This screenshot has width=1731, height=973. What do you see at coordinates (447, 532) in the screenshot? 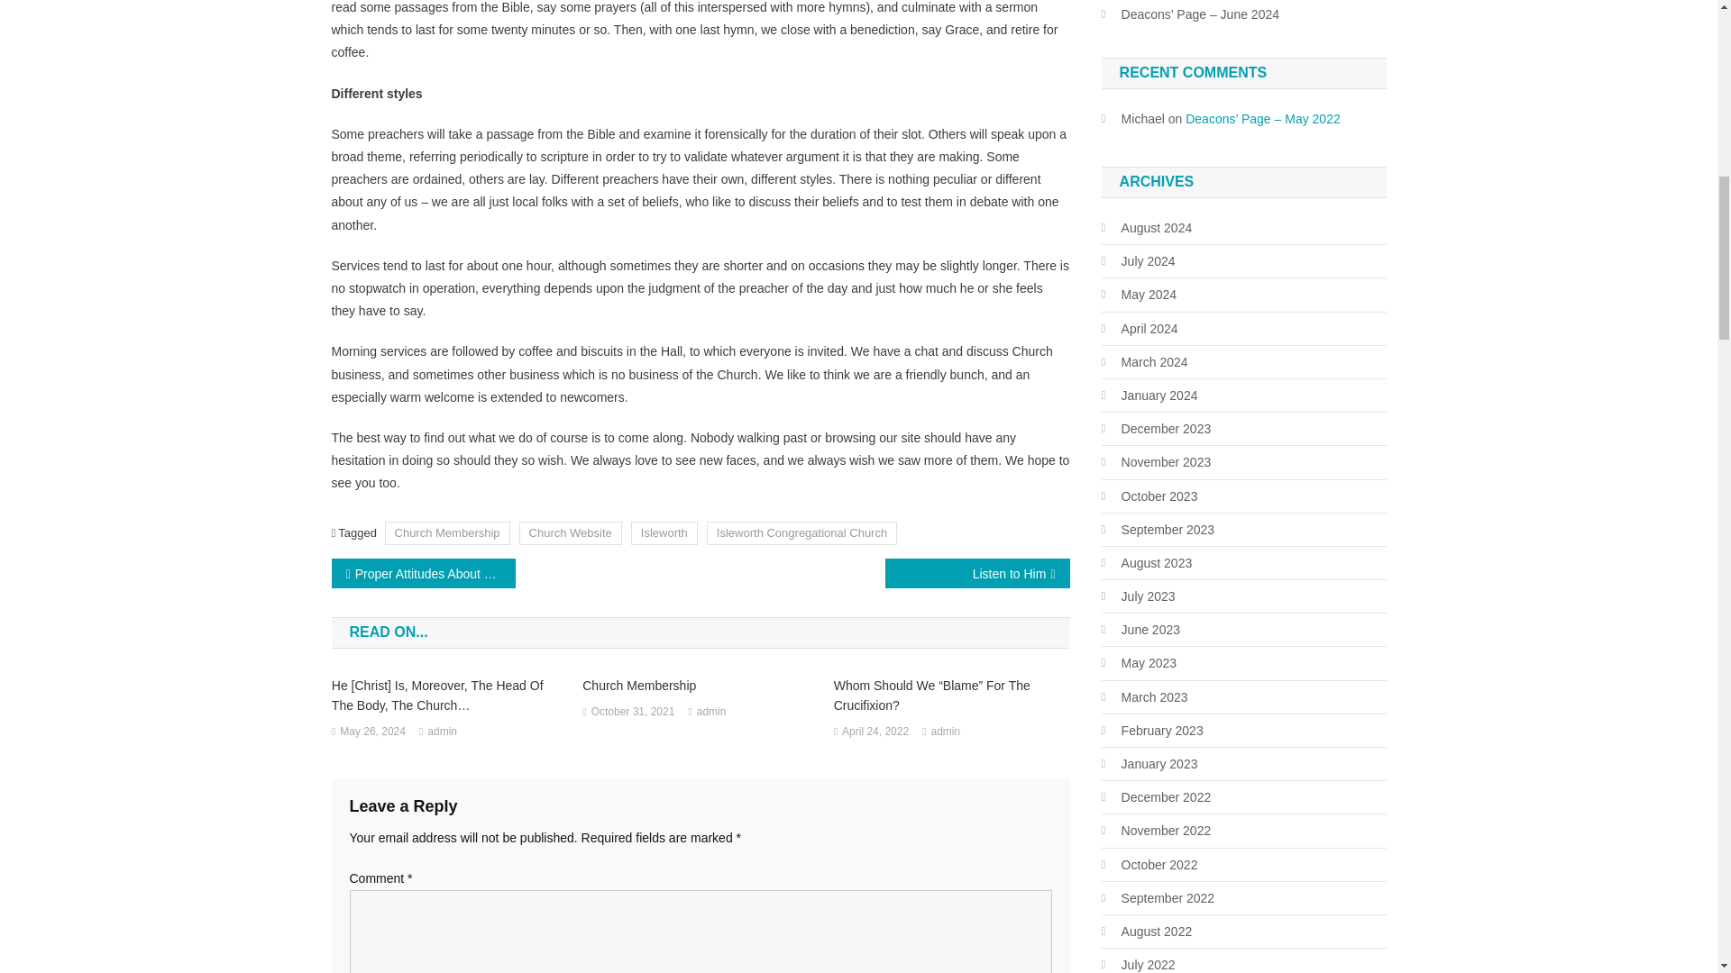
I see `Church Membership` at bounding box center [447, 532].